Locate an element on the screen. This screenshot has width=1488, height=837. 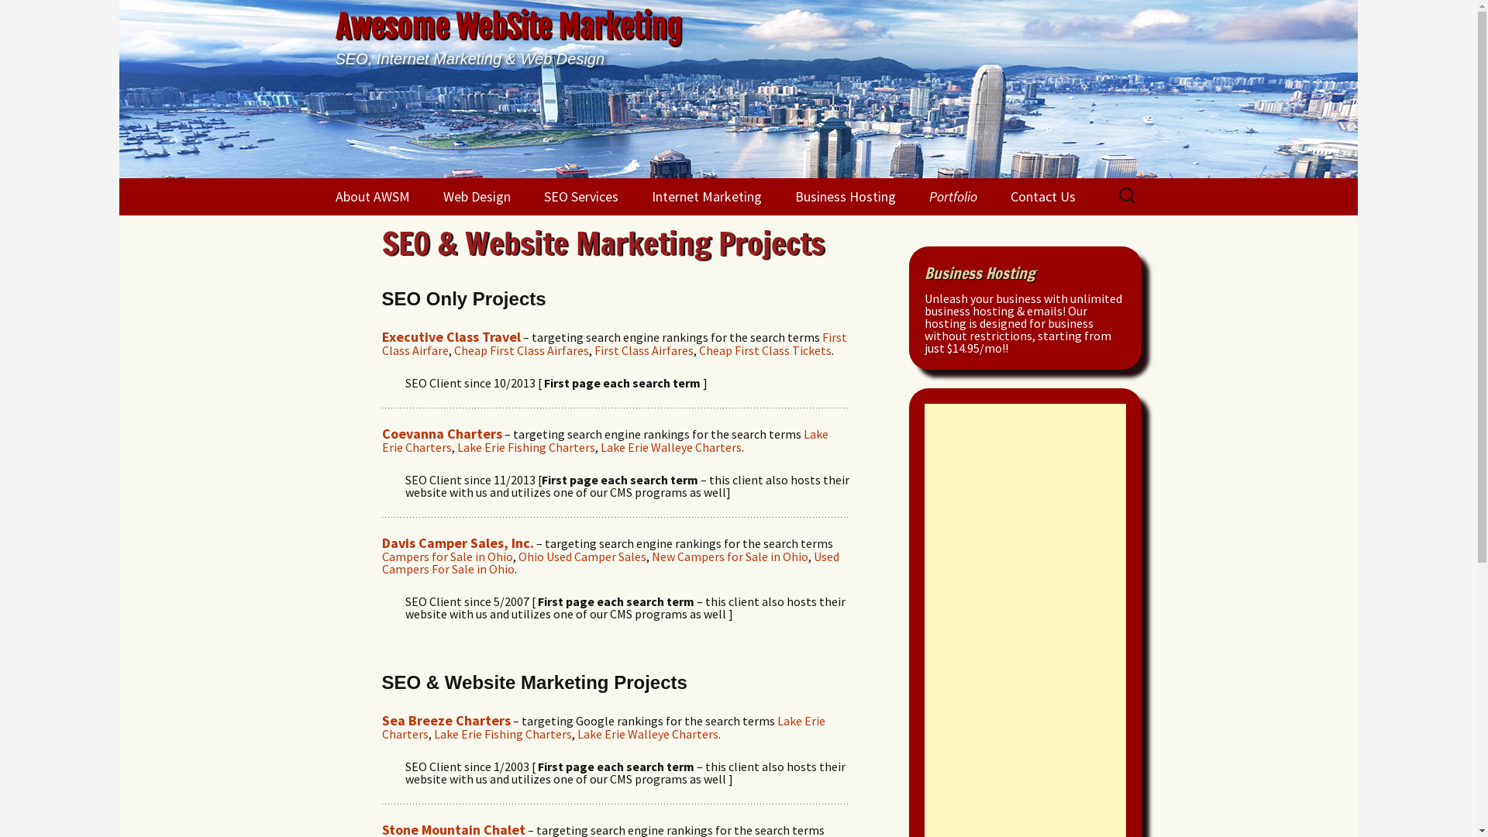
Campers for Sale in Ohio is located at coordinates (446, 556).